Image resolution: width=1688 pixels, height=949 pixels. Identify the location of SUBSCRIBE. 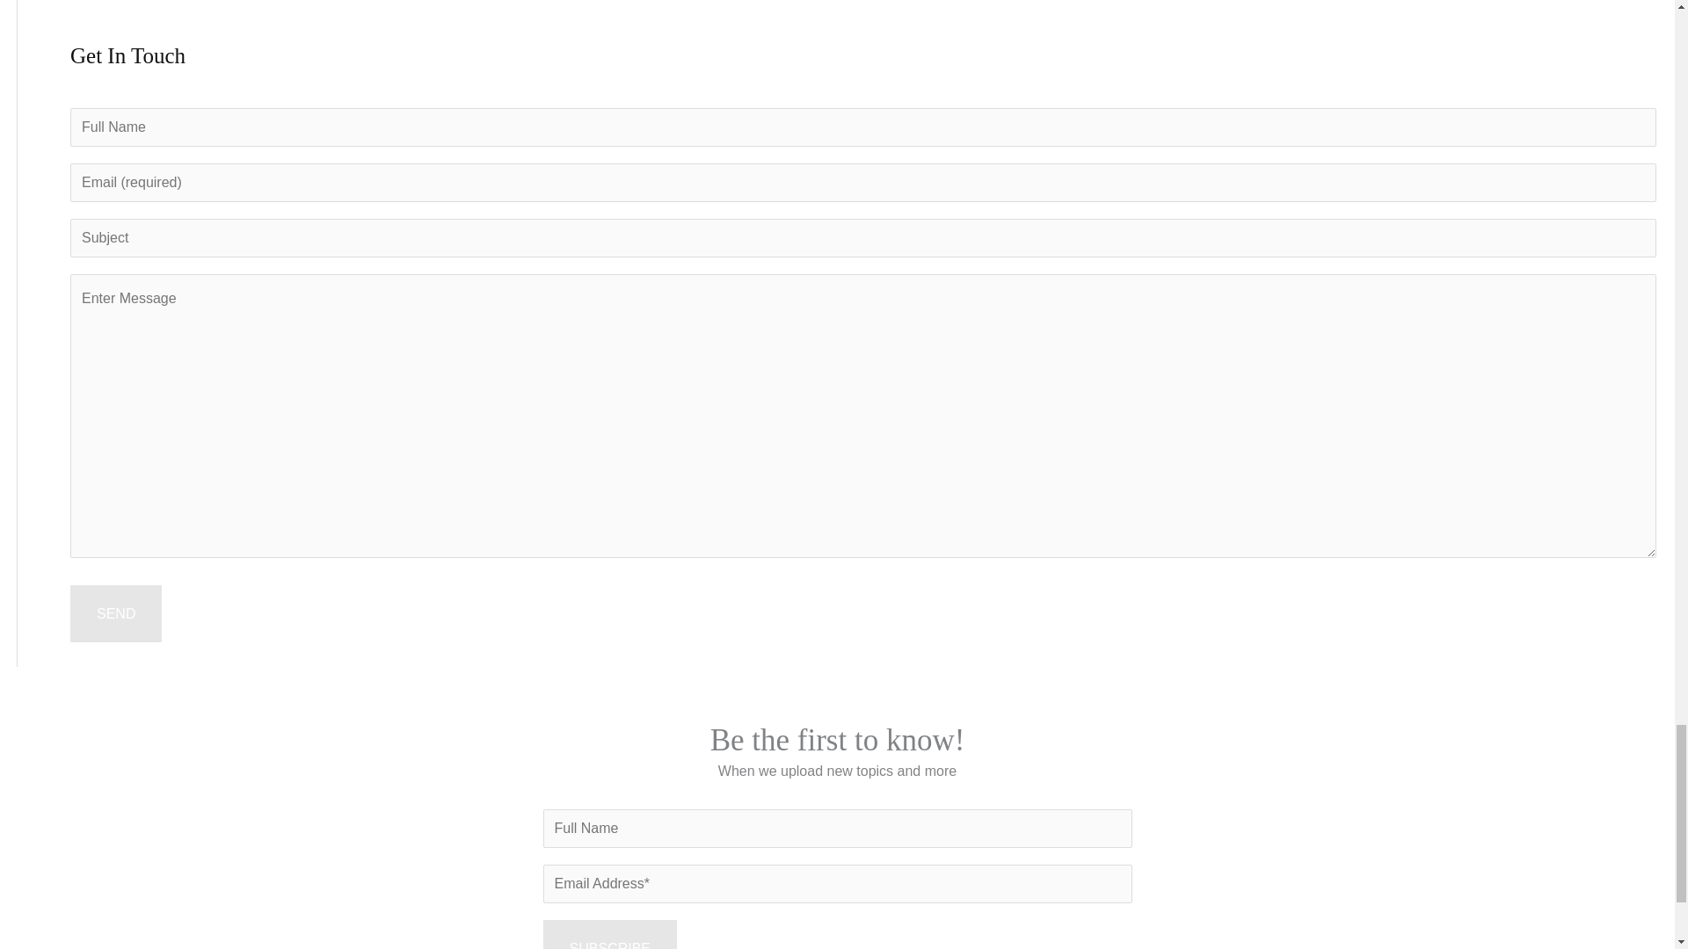
(610, 934).